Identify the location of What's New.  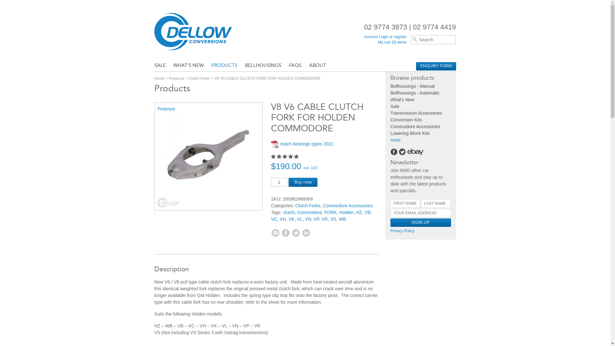
(402, 100).